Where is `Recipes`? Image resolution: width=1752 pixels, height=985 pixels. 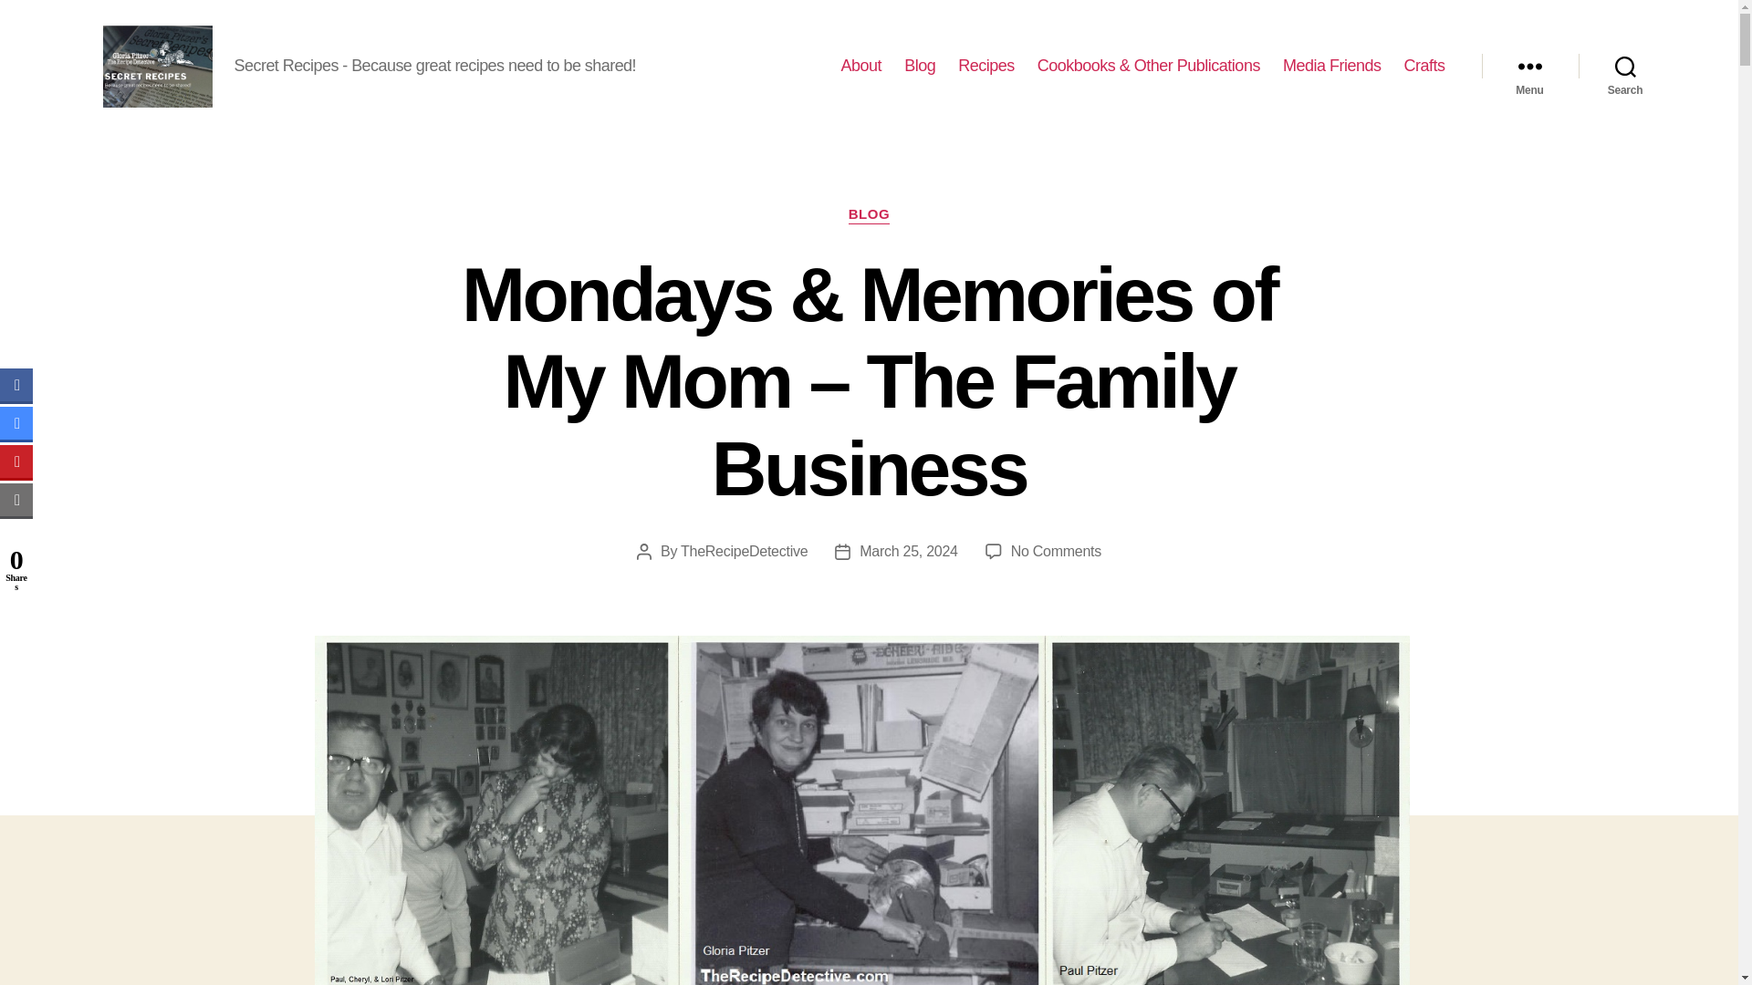
Recipes is located at coordinates (985, 66).